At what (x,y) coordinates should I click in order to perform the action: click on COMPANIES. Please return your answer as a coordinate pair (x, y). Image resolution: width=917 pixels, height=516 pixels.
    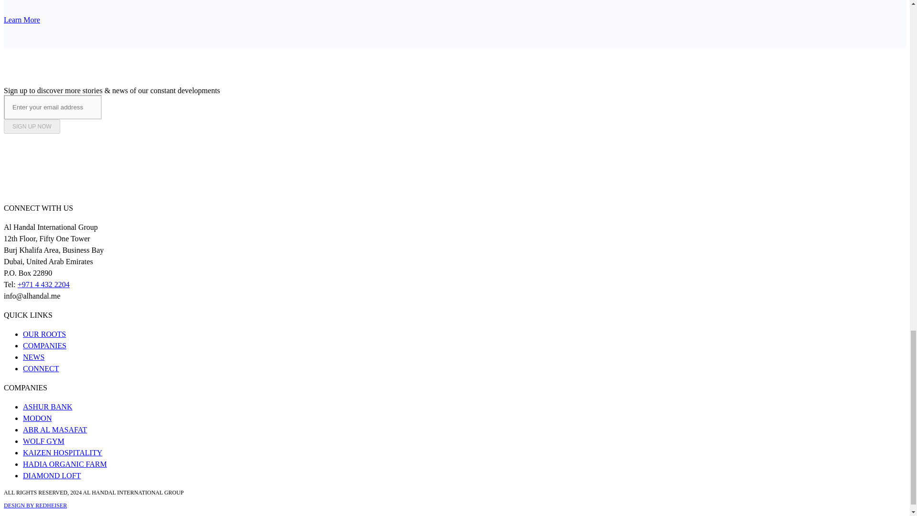
    Looking at the image, I should click on (44, 345).